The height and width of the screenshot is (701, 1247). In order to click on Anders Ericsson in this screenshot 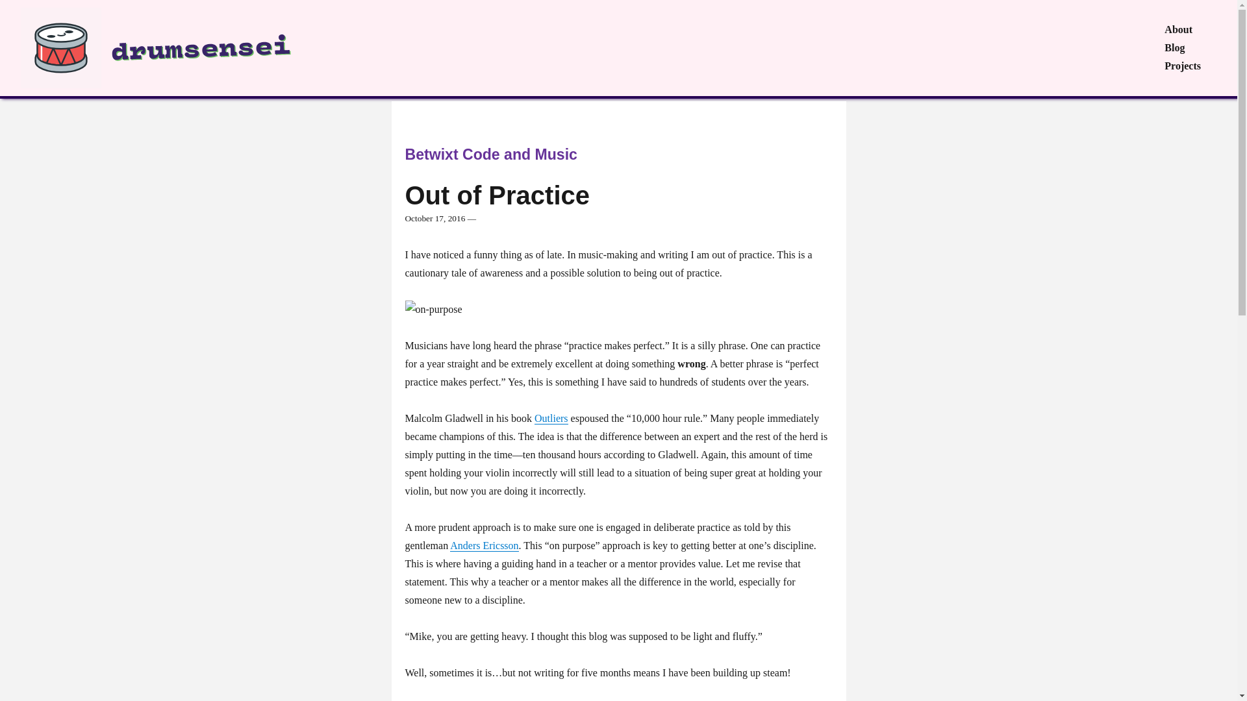, I will do `click(485, 545)`.